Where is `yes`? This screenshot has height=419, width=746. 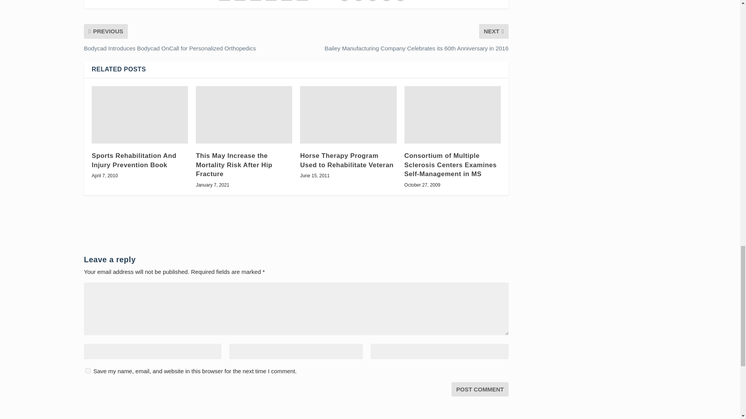 yes is located at coordinates (88, 371).